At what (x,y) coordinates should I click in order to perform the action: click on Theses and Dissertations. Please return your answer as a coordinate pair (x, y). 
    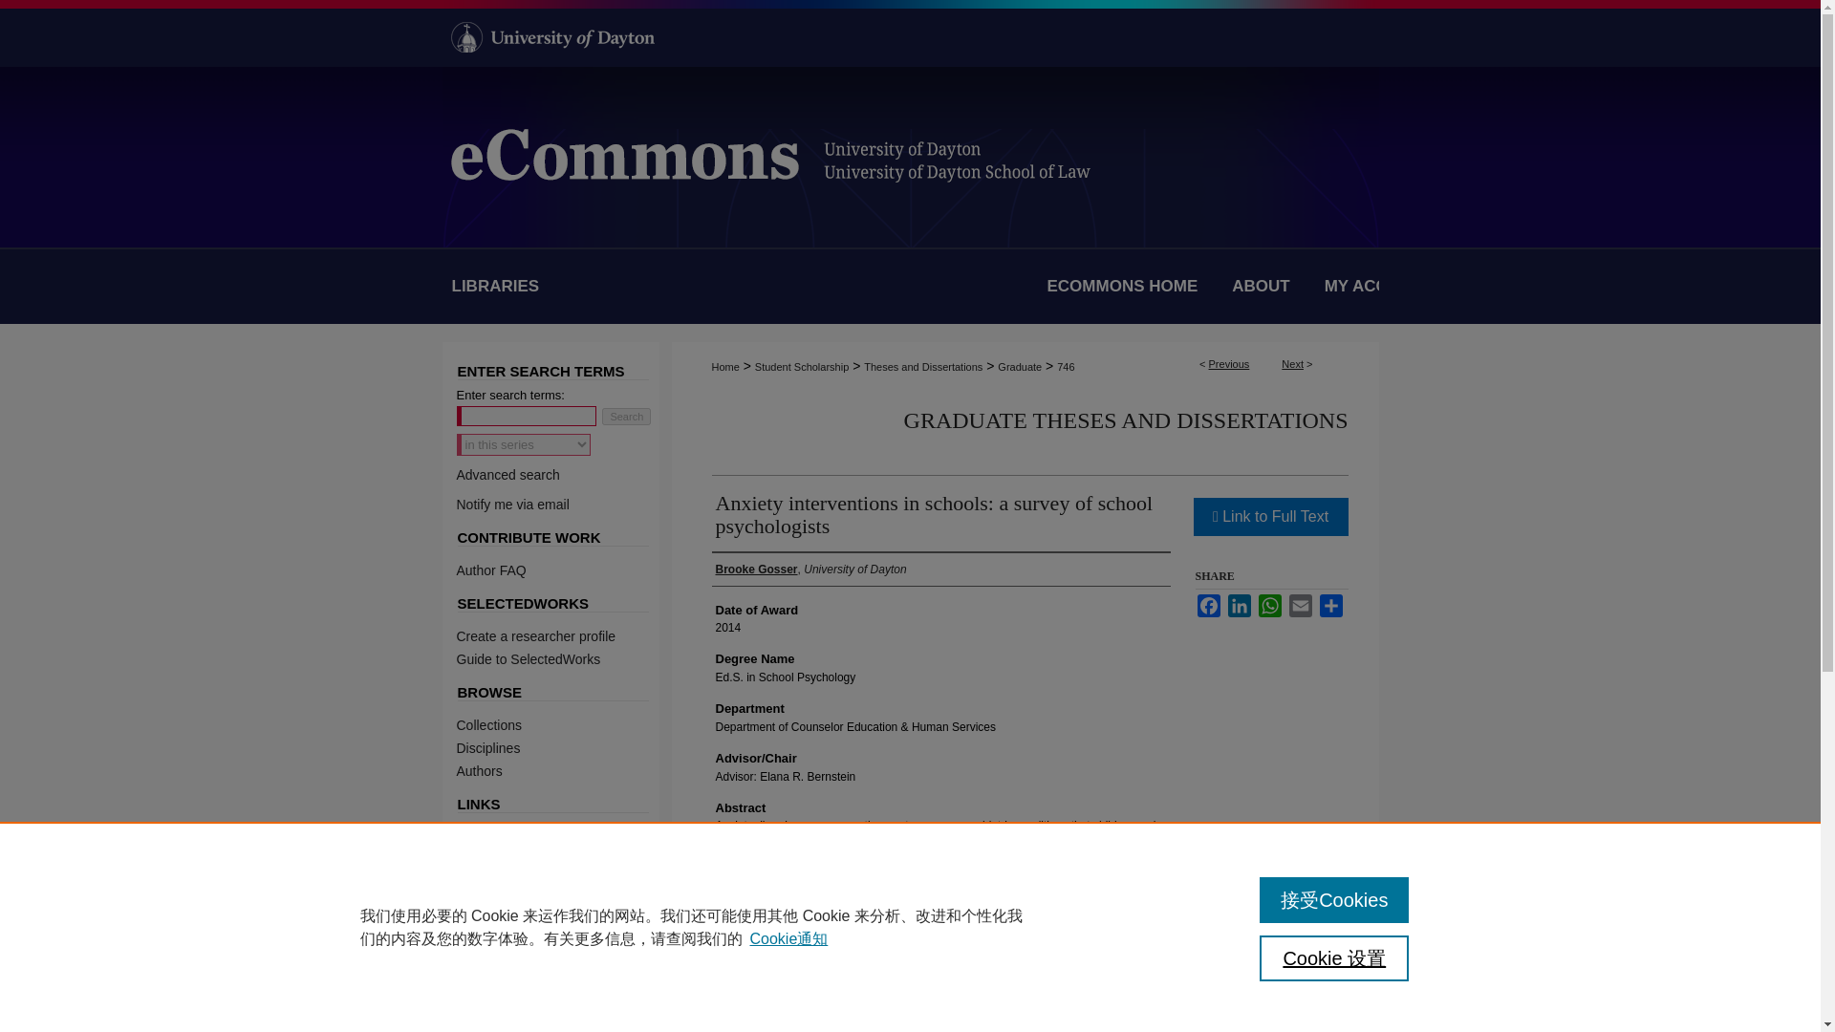
    Looking at the image, I should click on (923, 367).